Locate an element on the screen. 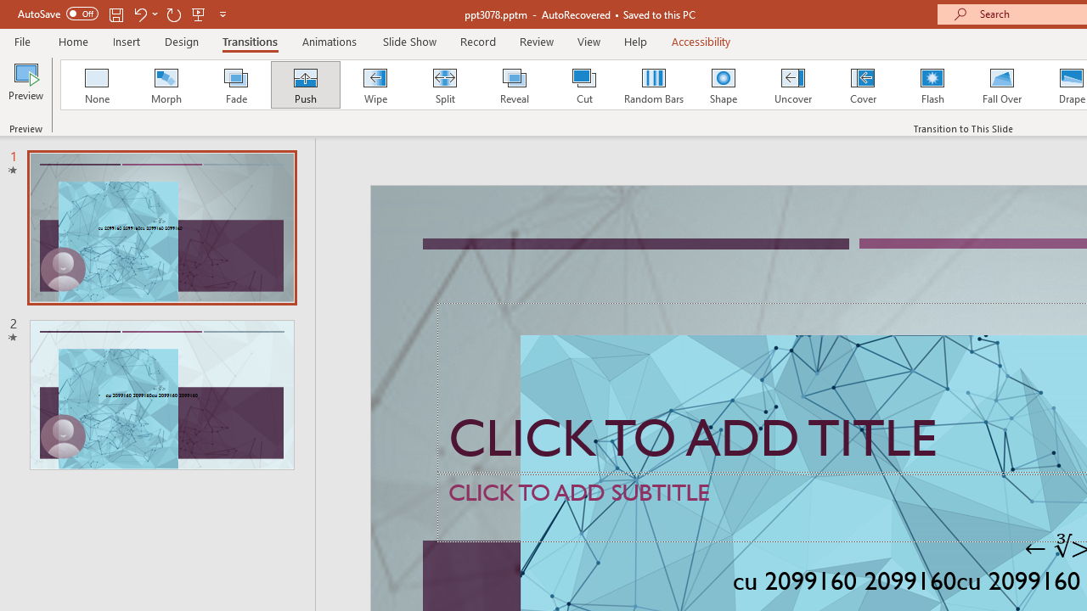 This screenshot has width=1087, height=611. Morph is located at coordinates (166, 85).